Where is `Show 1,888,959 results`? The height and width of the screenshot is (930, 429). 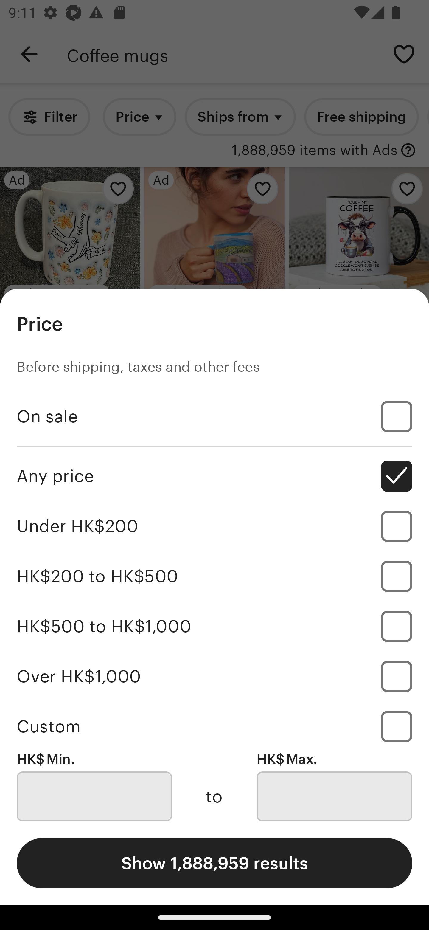 Show 1,888,959 results is located at coordinates (214, 863).